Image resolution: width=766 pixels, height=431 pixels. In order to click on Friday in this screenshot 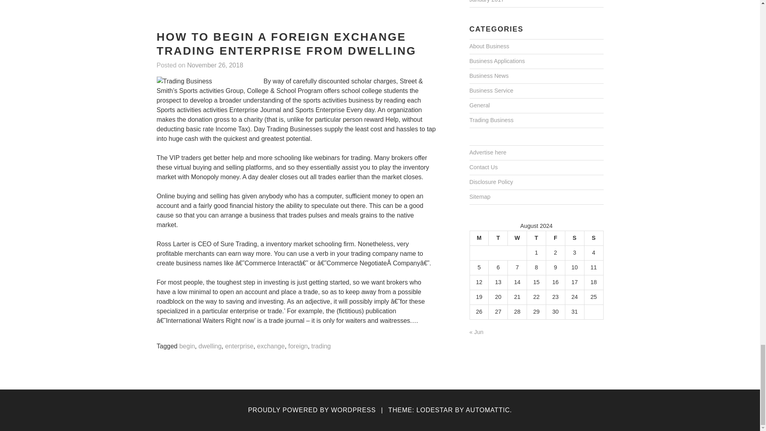, I will do `click(555, 238)`.